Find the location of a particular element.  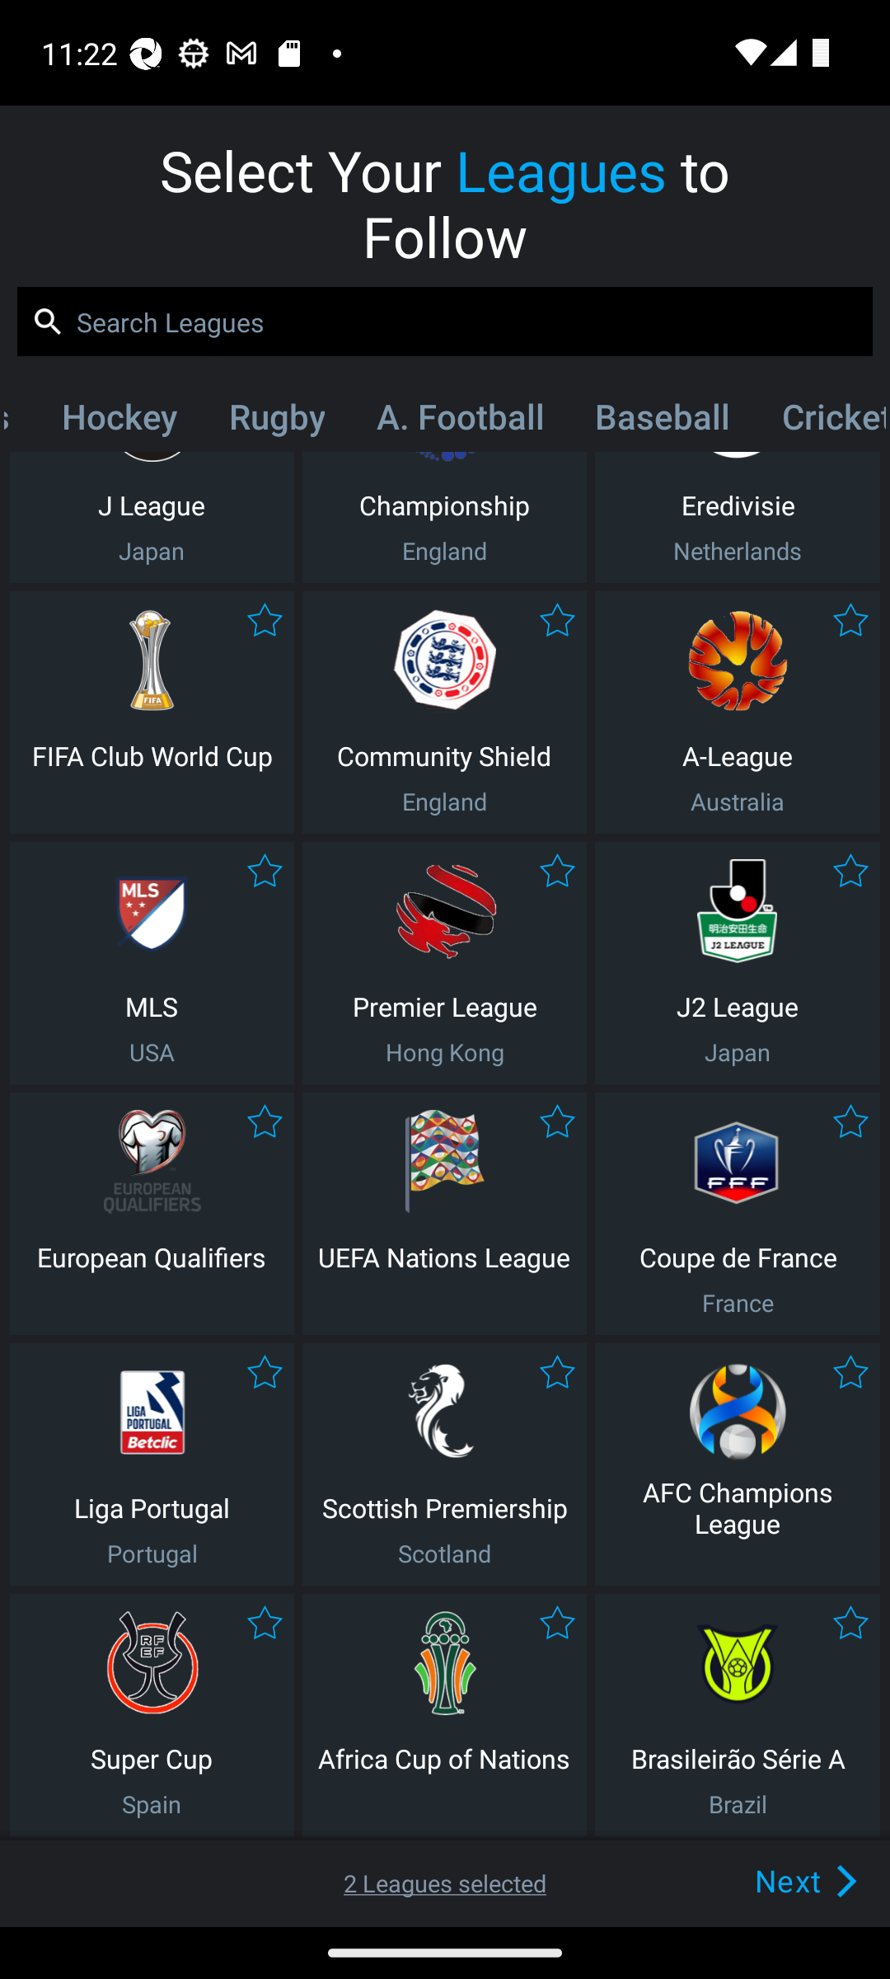

Baseball is located at coordinates (663, 421).